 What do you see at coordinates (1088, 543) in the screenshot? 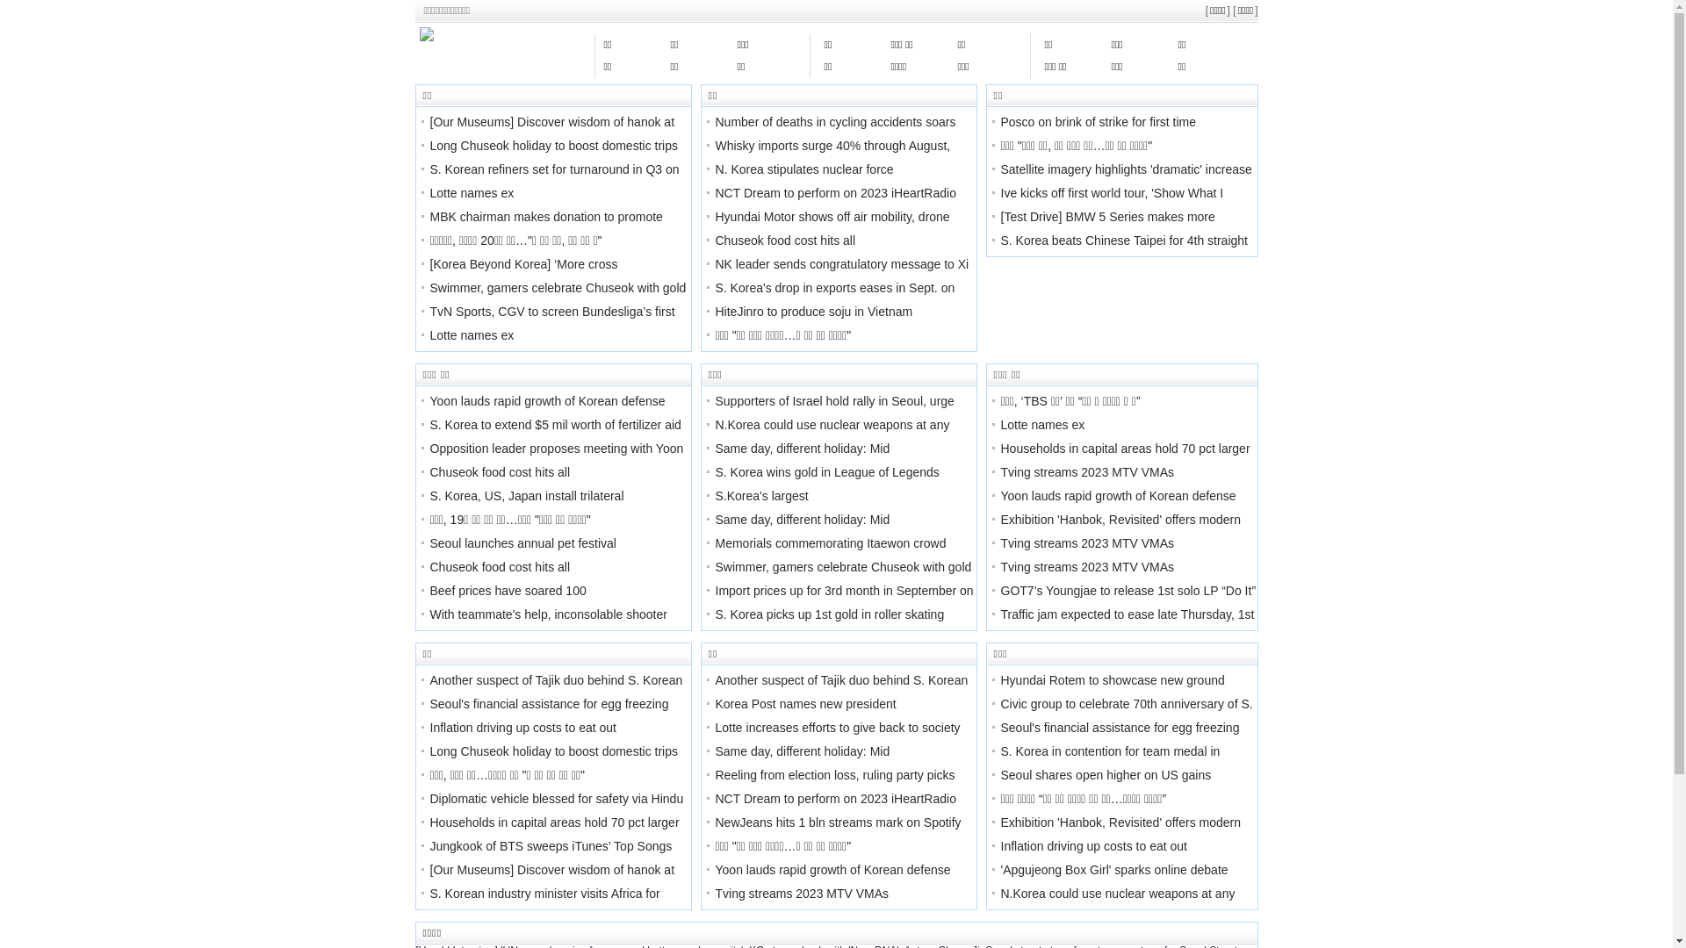
I see `Tving streams 2023 MTV VMAs` at bounding box center [1088, 543].